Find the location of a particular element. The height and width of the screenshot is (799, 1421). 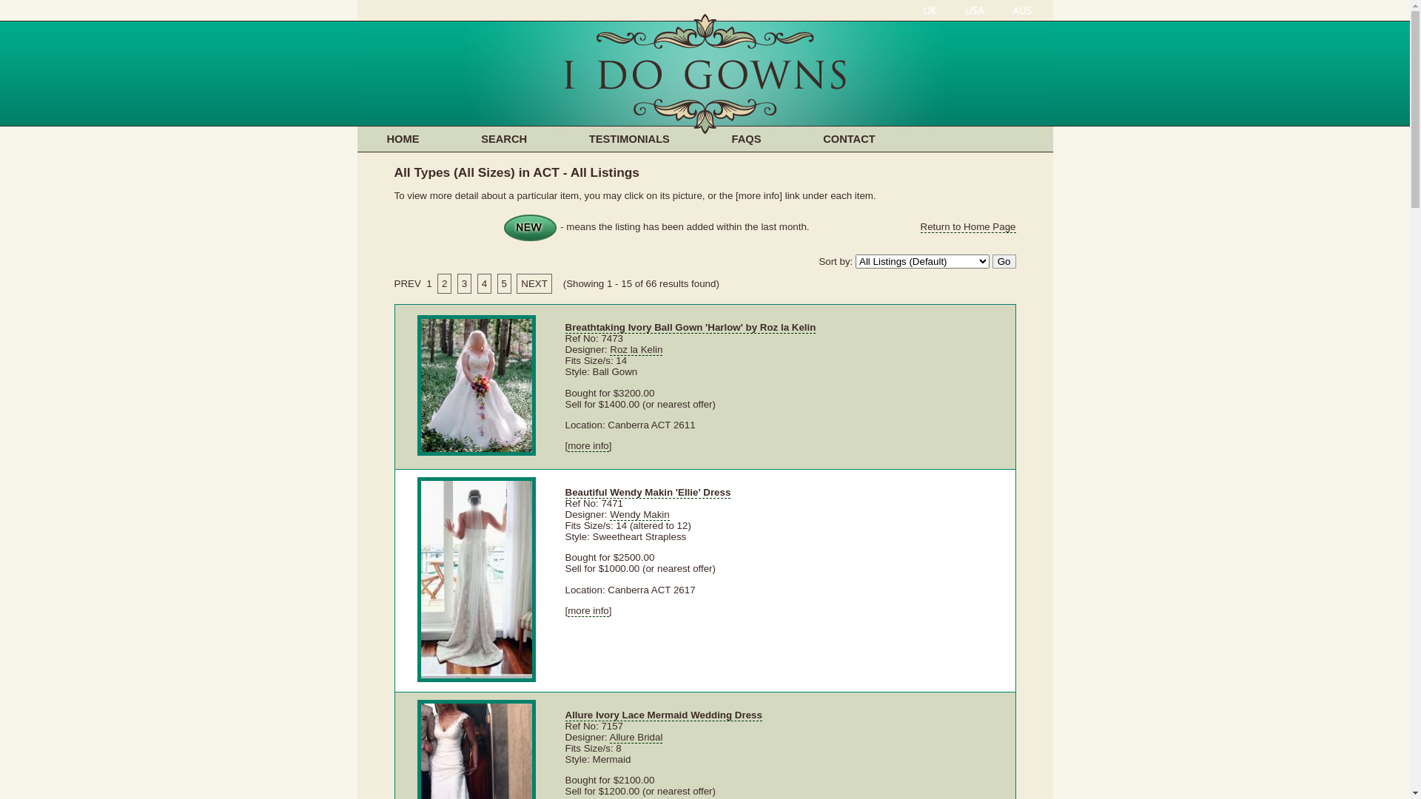

Return to Home Page is located at coordinates (968, 227).